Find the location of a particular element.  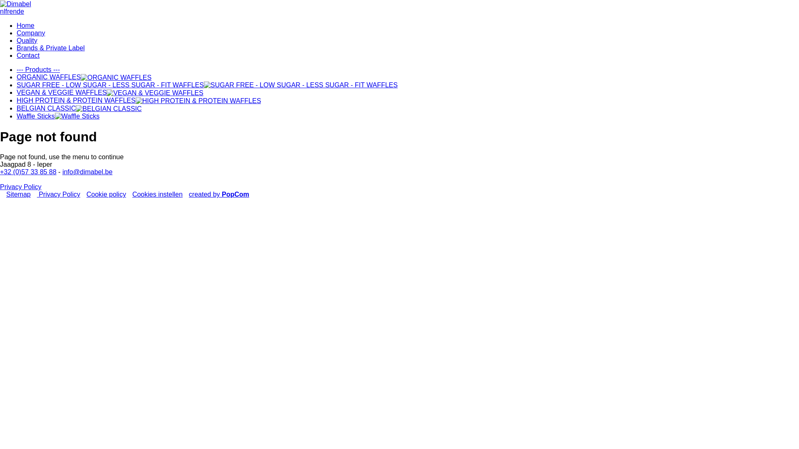

fr is located at coordinates (7, 12).